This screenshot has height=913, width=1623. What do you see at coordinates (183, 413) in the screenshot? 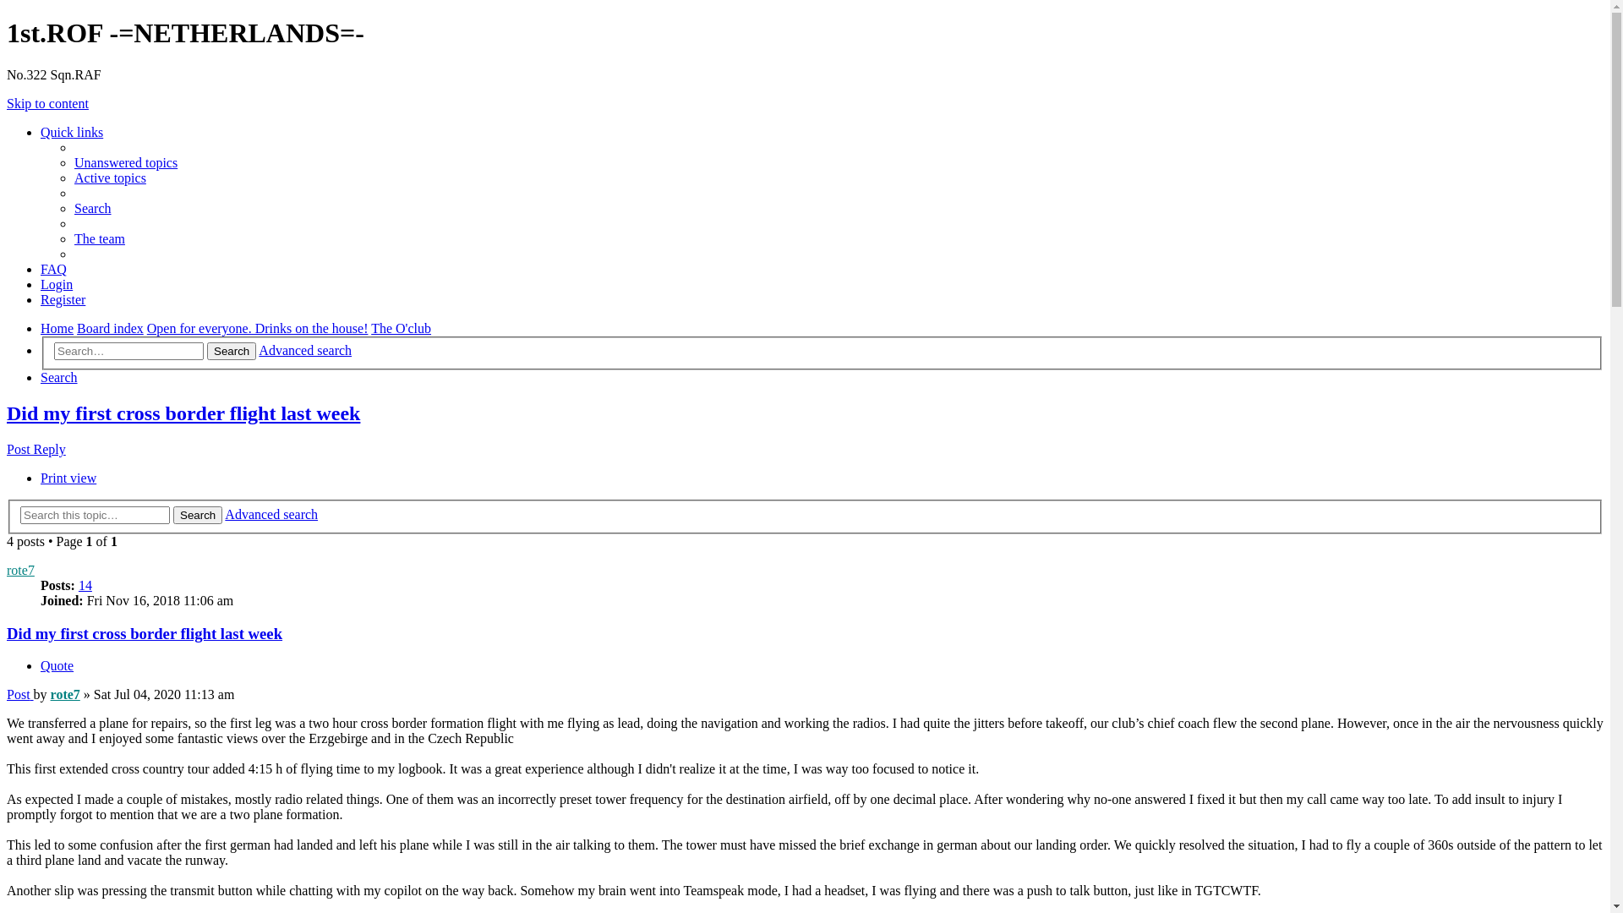
I see `Did my first cross border flight last week` at bounding box center [183, 413].